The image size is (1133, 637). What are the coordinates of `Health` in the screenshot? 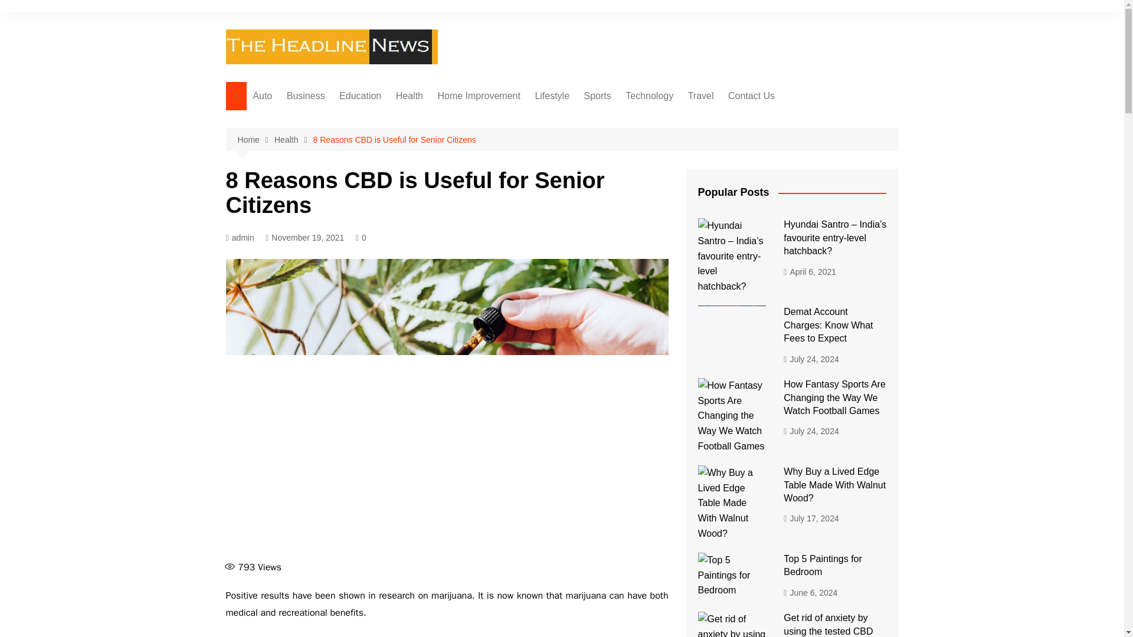 It's located at (294, 140).